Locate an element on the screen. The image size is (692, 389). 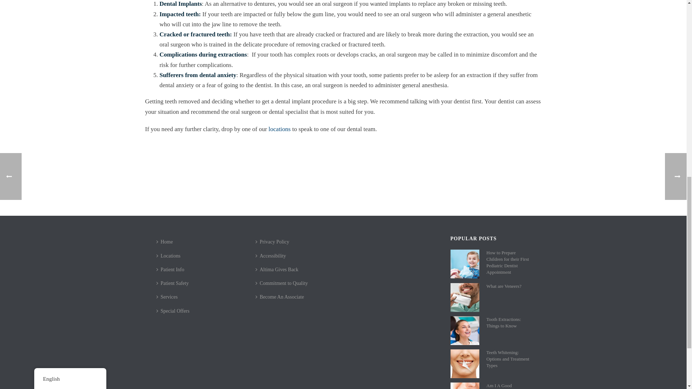
Am I A Good Candidate for Invisalign? is located at coordinates (465, 385).